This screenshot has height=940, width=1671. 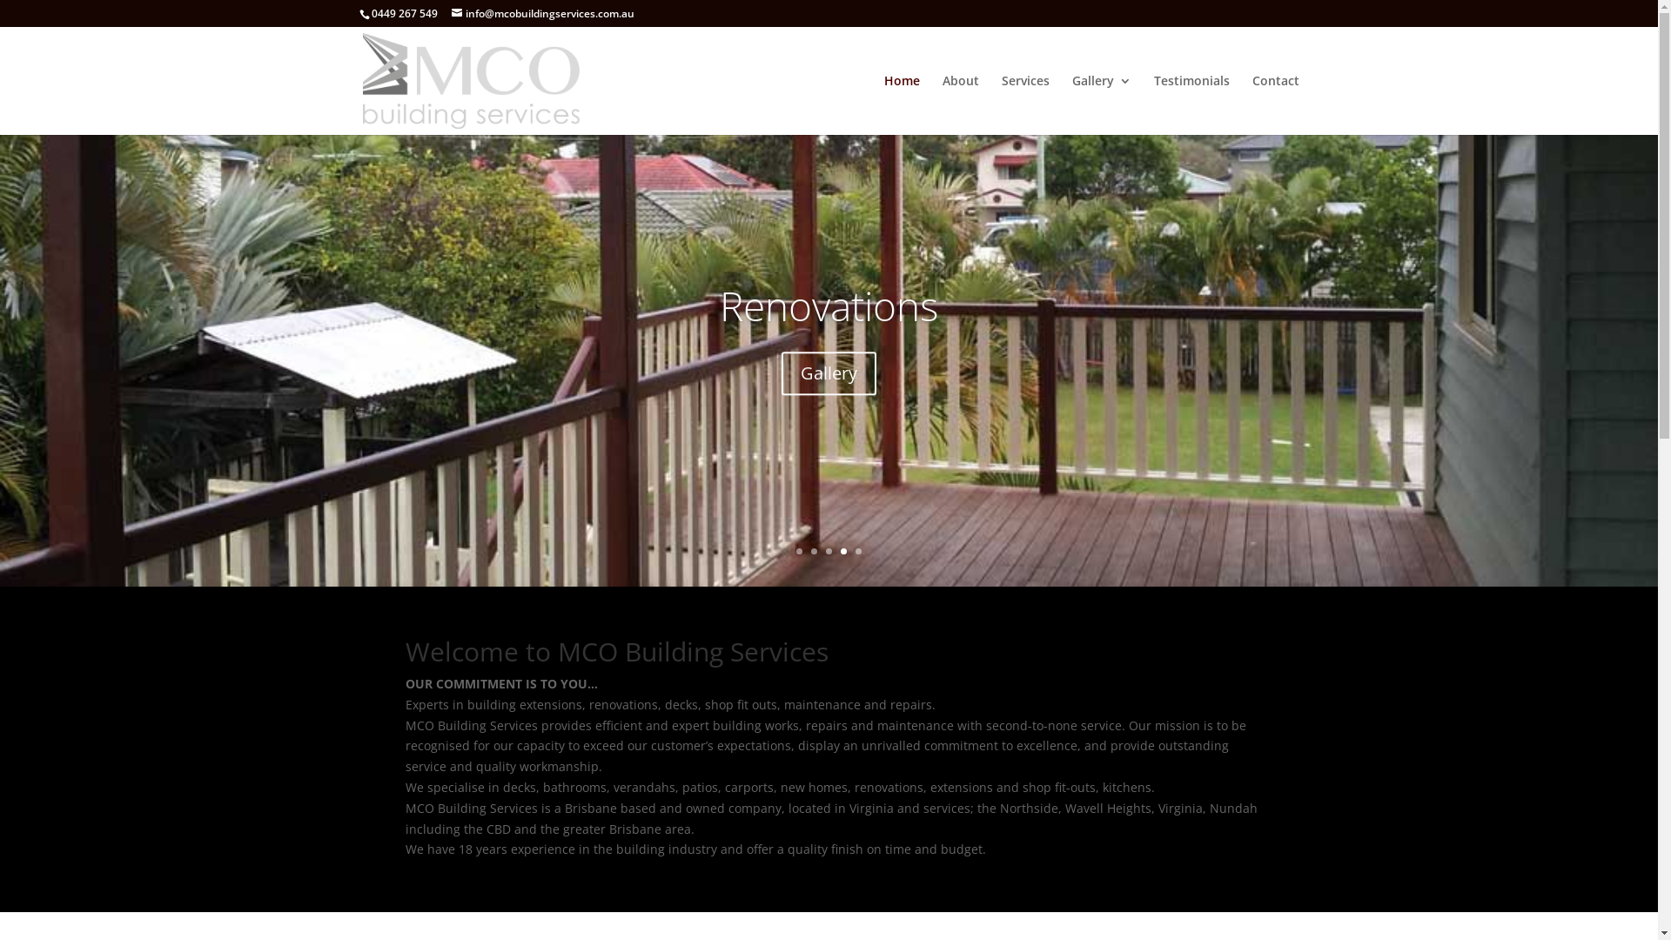 I want to click on 1, so click(x=799, y=552).